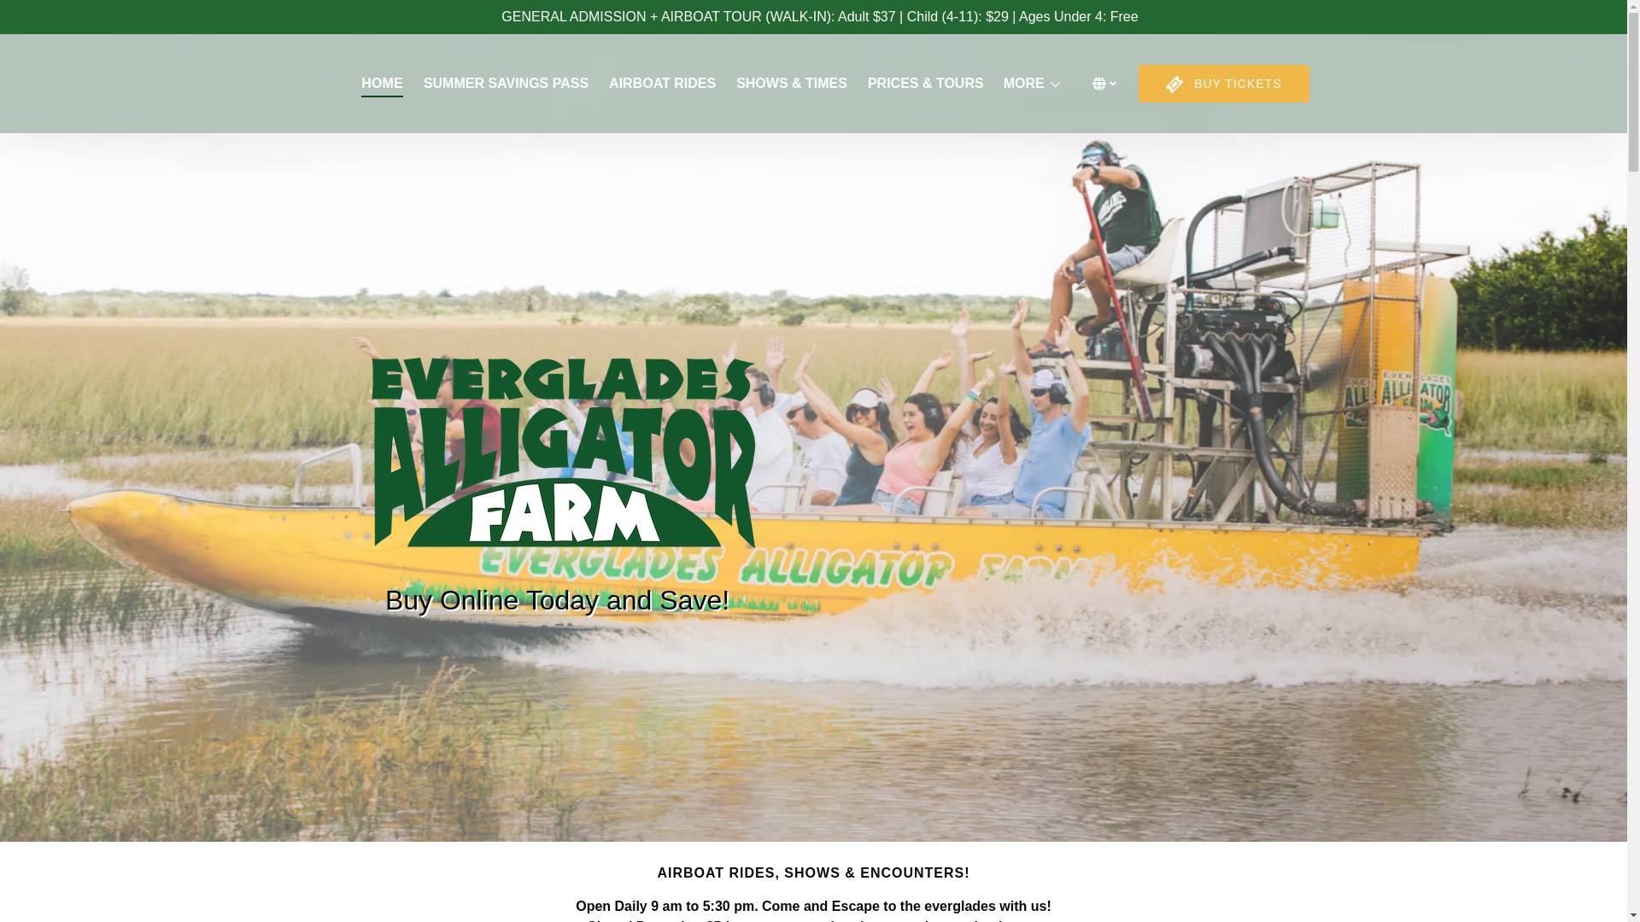 The width and height of the screenshot is (1640, 922). What do you see at coordinates (1174, 84) in the screenshot?
I see `TICKET` at bounding box center [1174, 84].